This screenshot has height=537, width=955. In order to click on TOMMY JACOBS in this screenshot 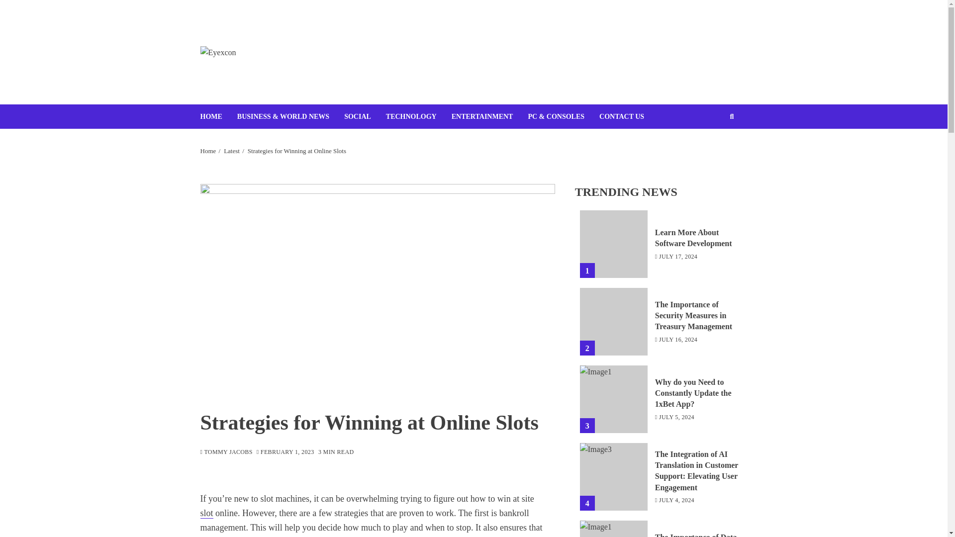, I will do `click(226, 452)`.